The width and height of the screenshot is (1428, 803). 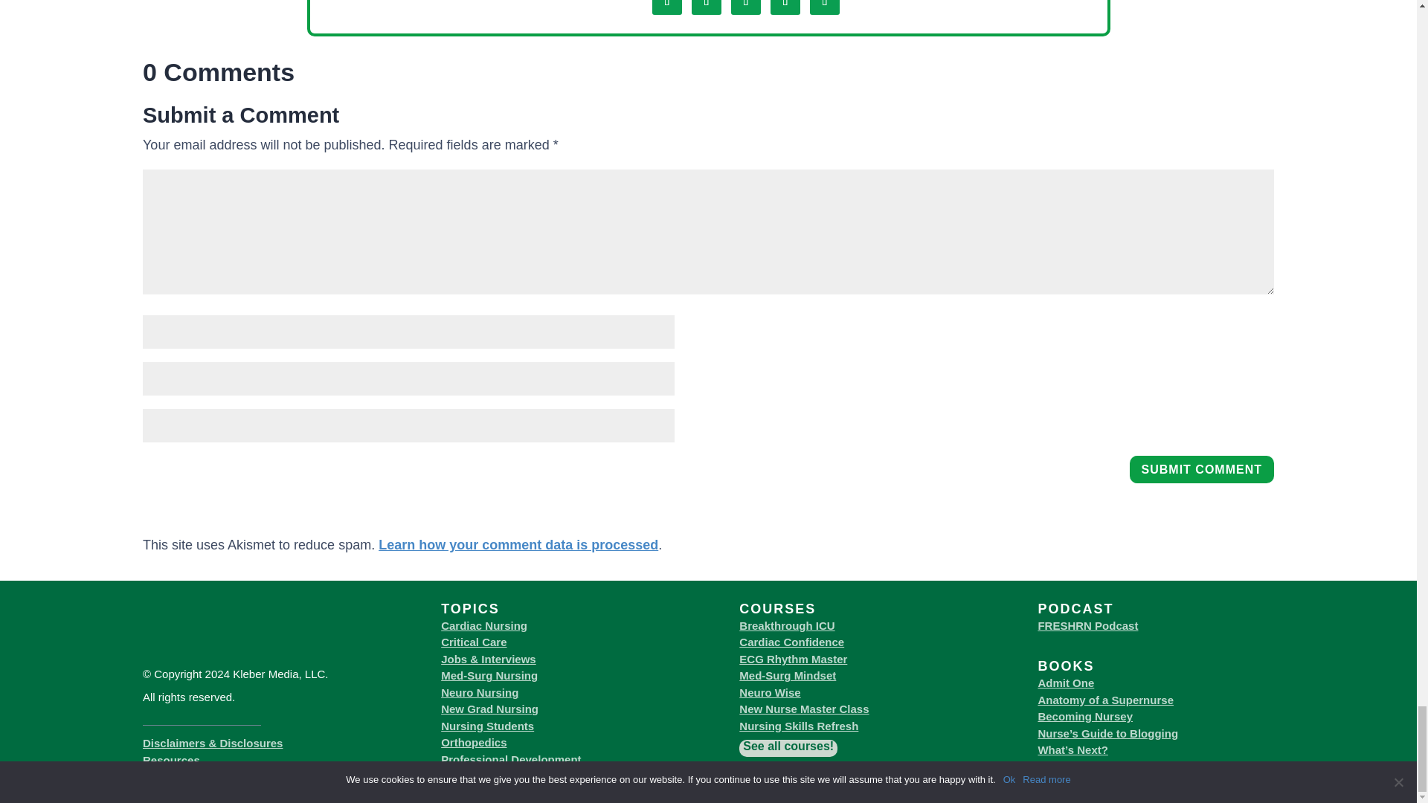 I want to click on Kati Kleber, MSN, RN, so click(x=493, y=2).